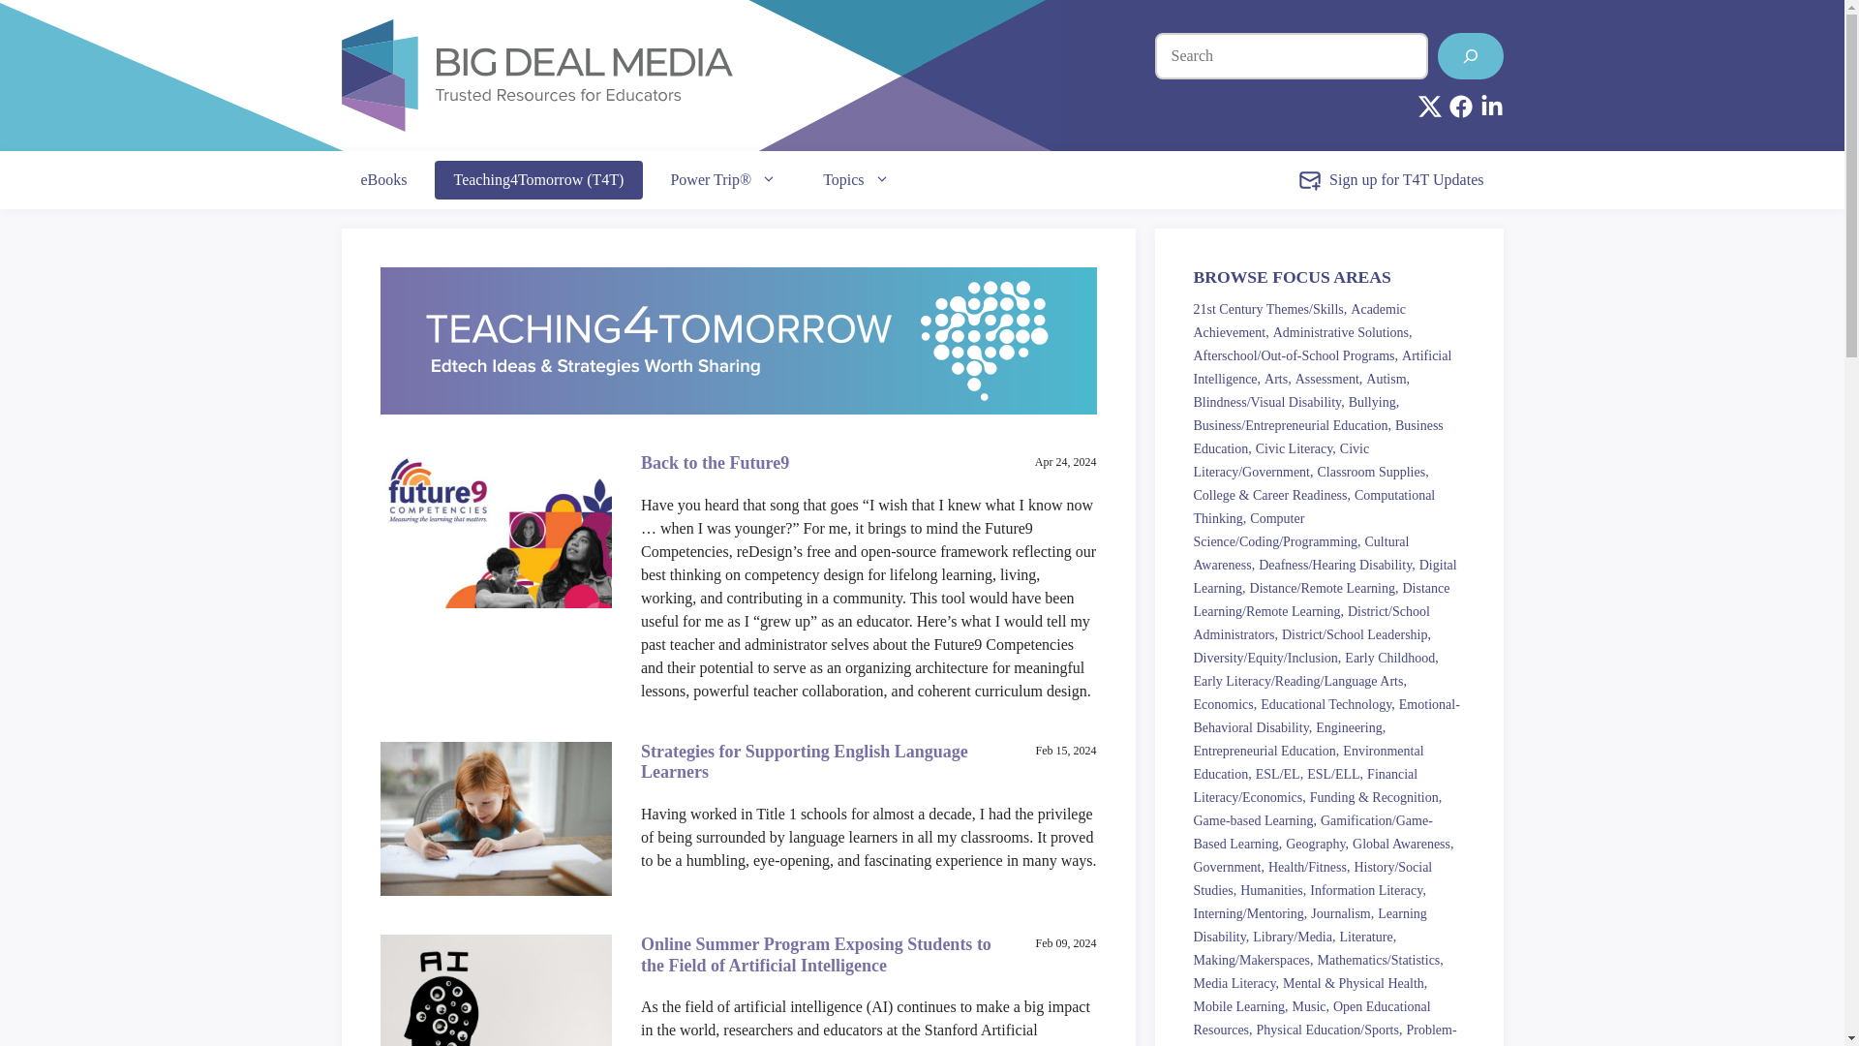  What do you see at coordinates (715, 463) in the screenshot?
I see `Back to the Future9` at bounding box center [715, 463].